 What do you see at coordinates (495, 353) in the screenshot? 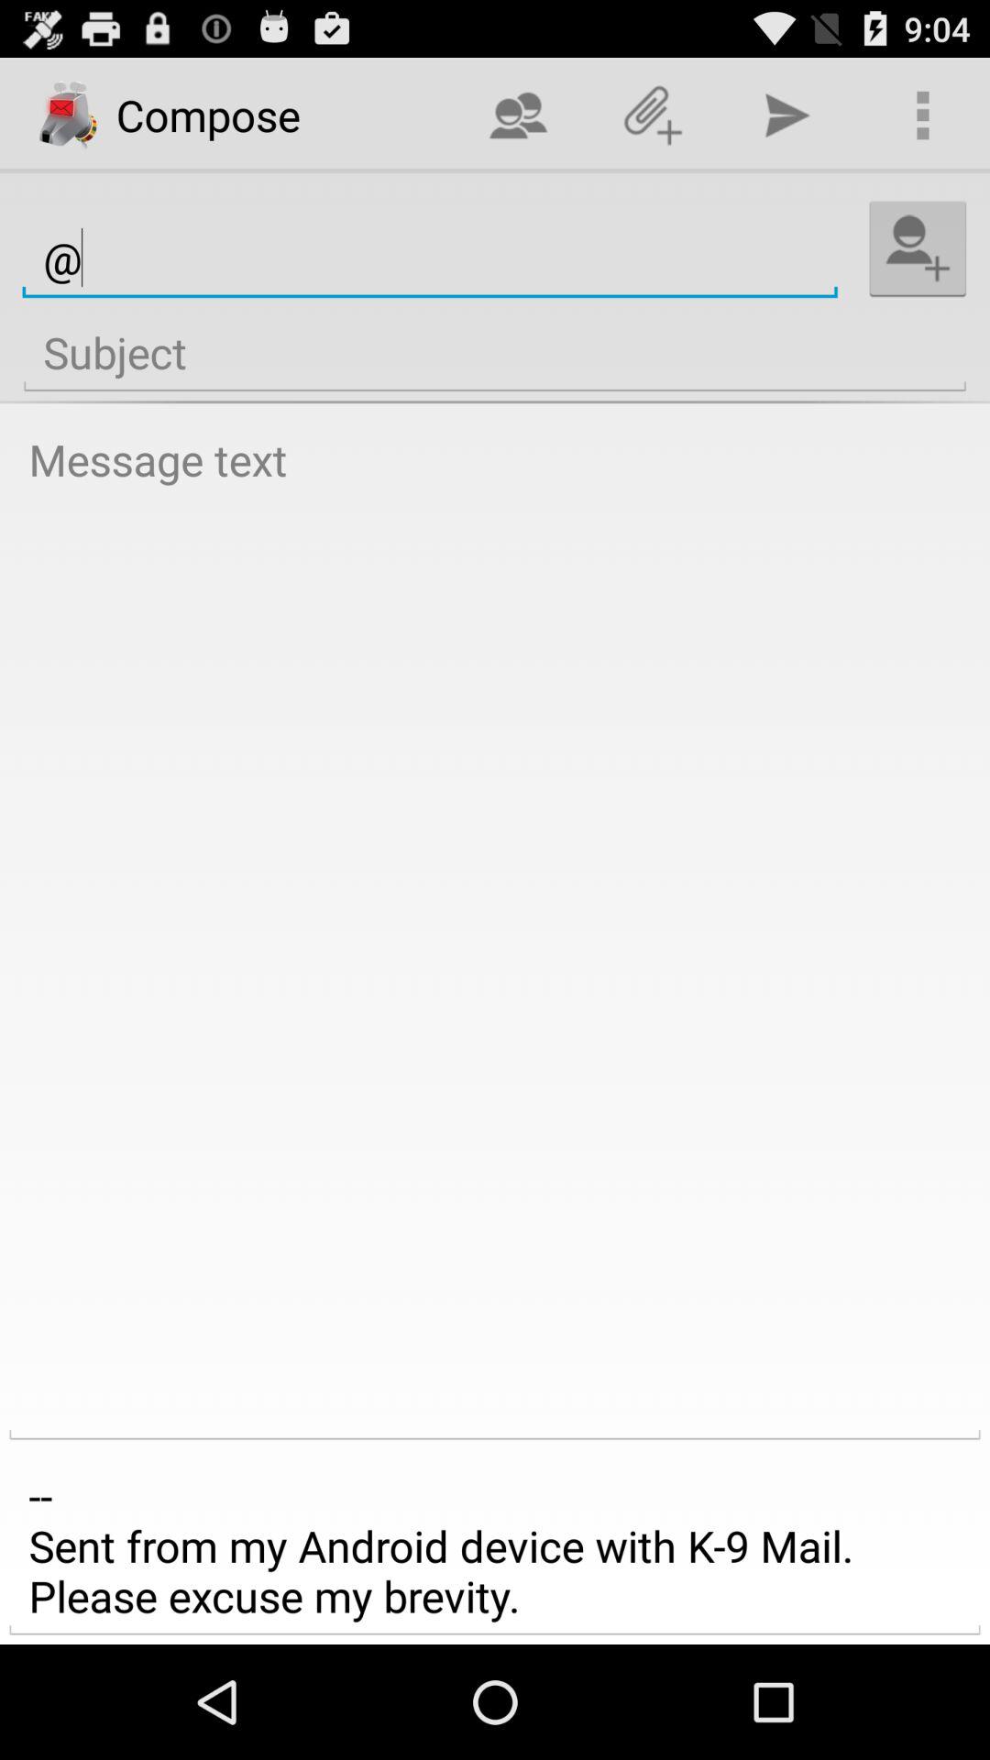
I see `type subject` at bounding box center [495, 353].